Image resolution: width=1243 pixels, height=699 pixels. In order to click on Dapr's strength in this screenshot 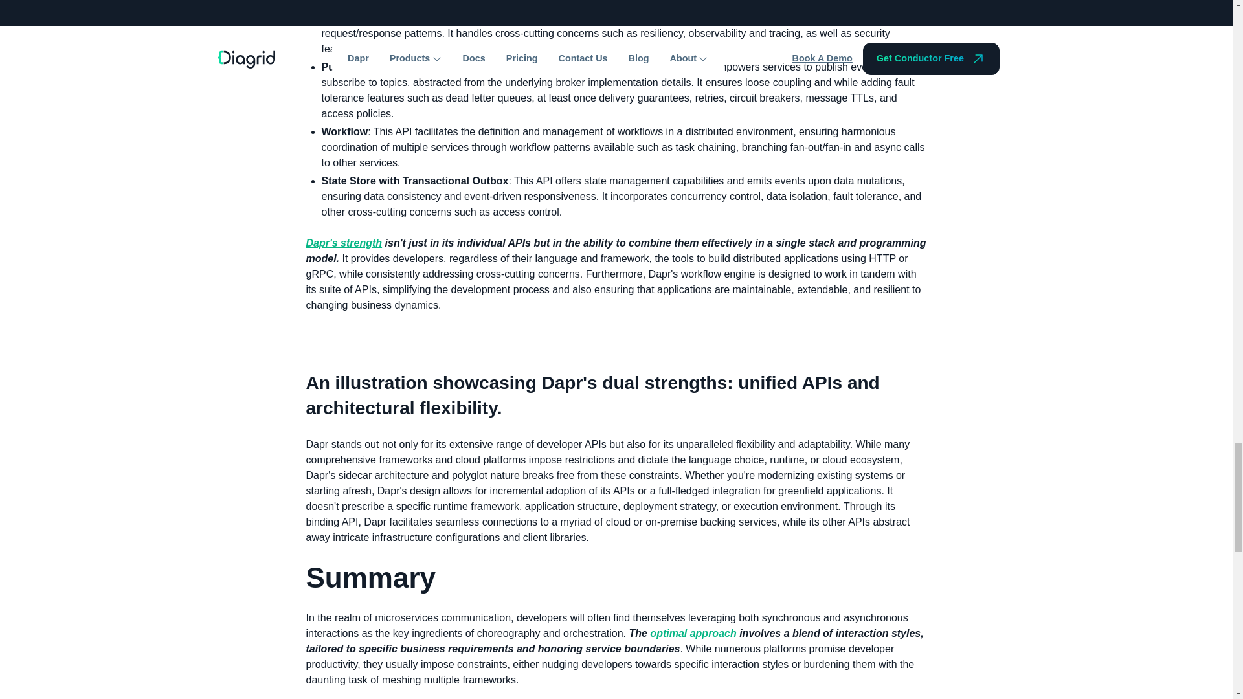, I will do `click(343, 243)`.